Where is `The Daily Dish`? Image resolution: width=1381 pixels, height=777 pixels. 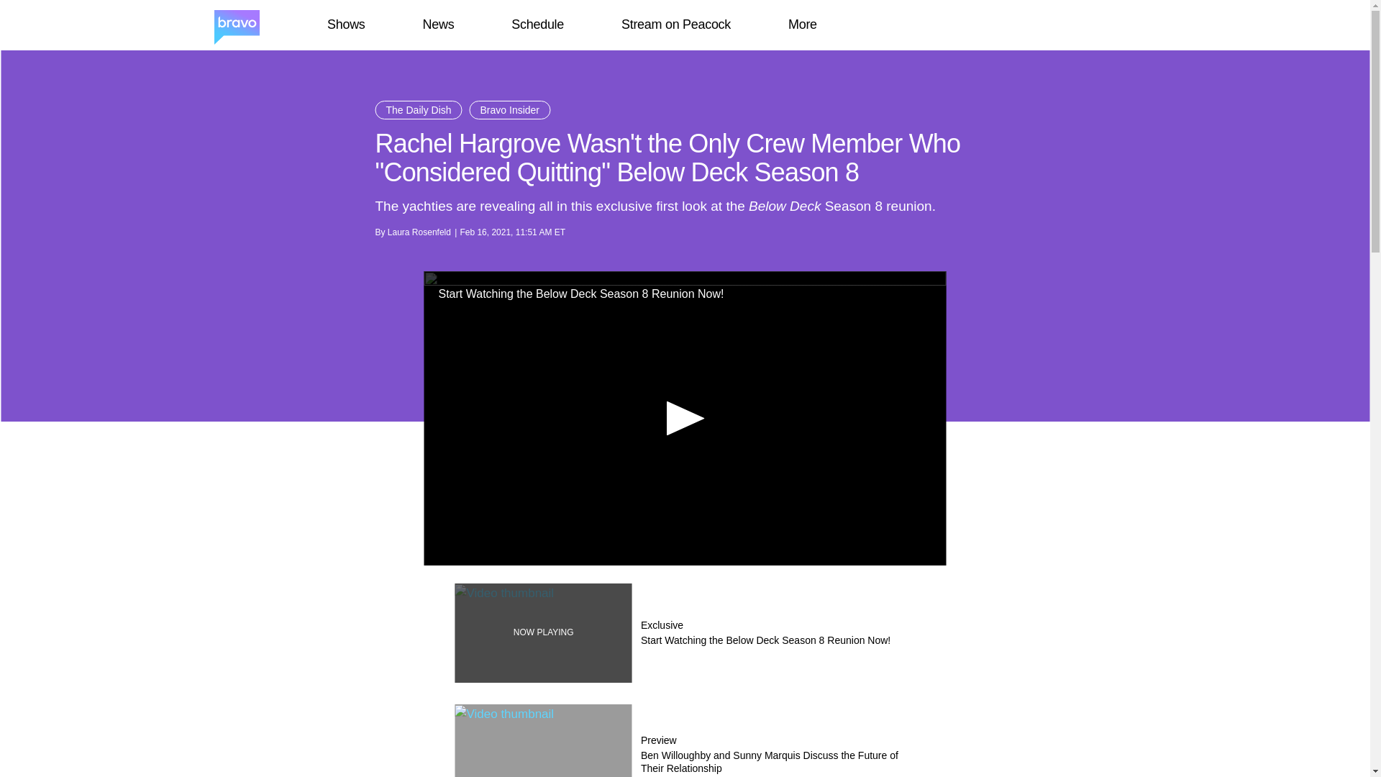
The Daily Dish is located at coordinates (419, 110).